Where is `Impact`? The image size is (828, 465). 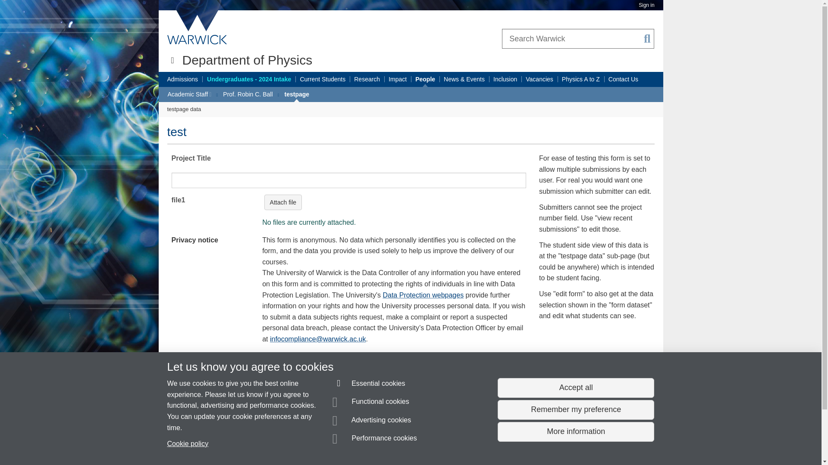
Impact is located at coordinates (397, 79).